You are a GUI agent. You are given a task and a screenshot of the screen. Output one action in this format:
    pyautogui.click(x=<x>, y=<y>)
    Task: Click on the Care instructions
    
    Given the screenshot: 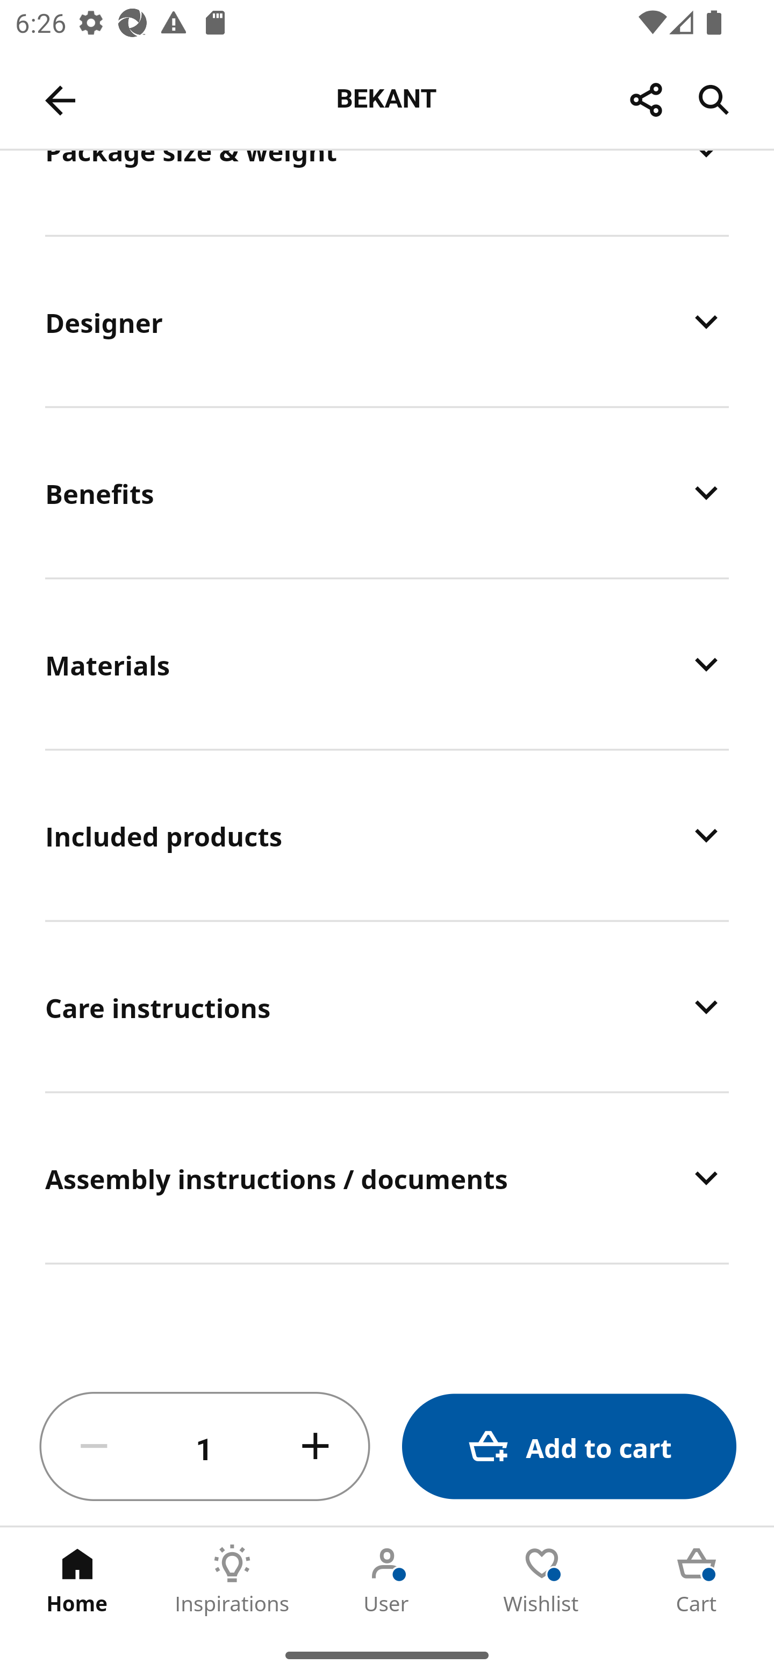 What is the action you would take?
    pyautogui.click(x=387, y=1007)
    